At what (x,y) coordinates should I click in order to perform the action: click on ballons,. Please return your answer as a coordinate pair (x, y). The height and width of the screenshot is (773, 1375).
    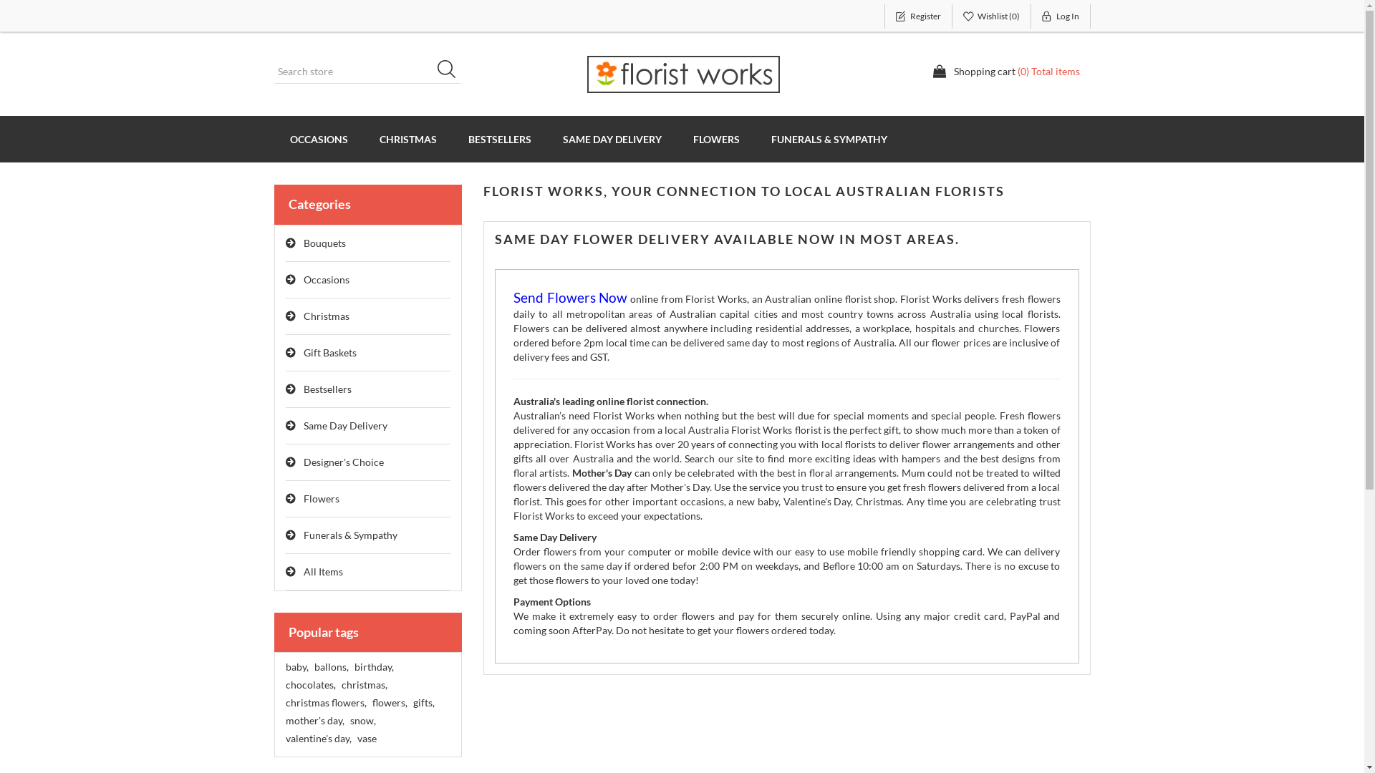
    Looking at the image, I should click on (331, 667).